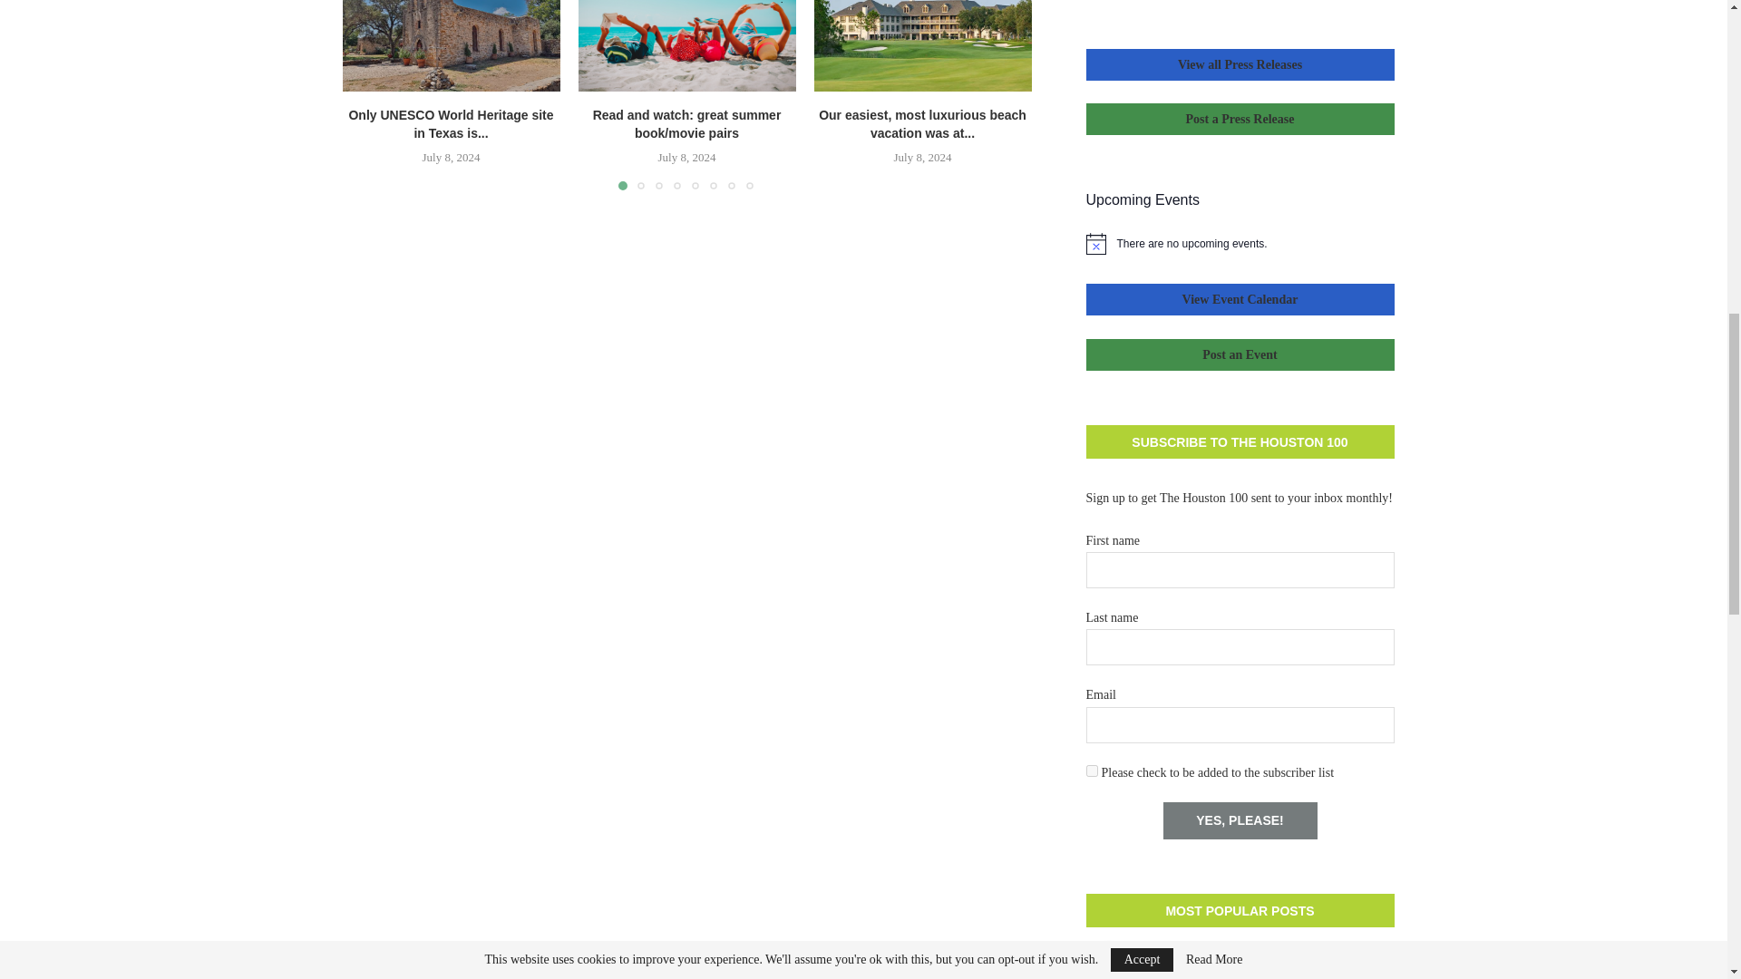 This screenshot has width=1741, height=979. What do you see at coordinates (1092, 771) in the screenshot?
I see `1` at bounding box center [1092, 771].